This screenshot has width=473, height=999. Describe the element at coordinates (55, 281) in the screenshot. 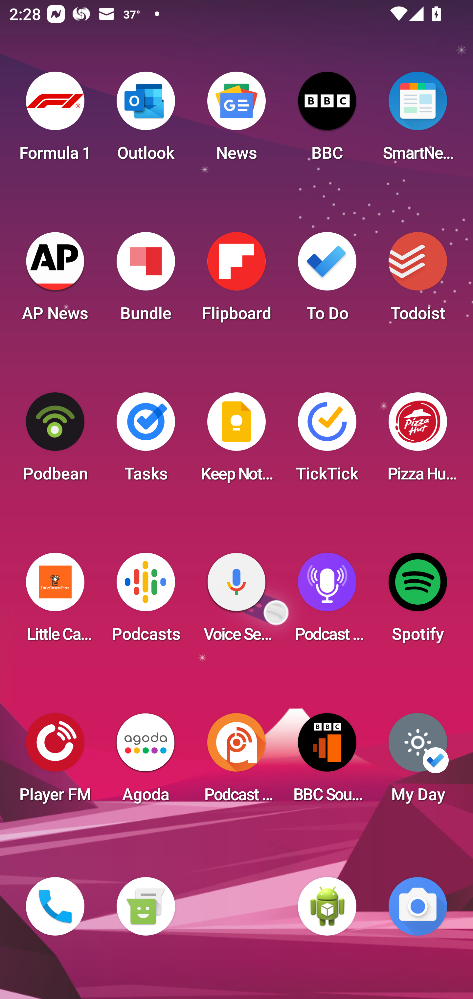

I see `AP News` at that location.